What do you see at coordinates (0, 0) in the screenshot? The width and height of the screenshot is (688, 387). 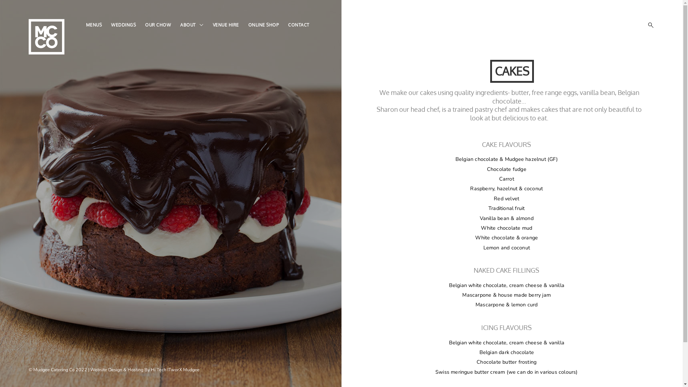 I see `Skip to content` at bounding box center [0, 0].